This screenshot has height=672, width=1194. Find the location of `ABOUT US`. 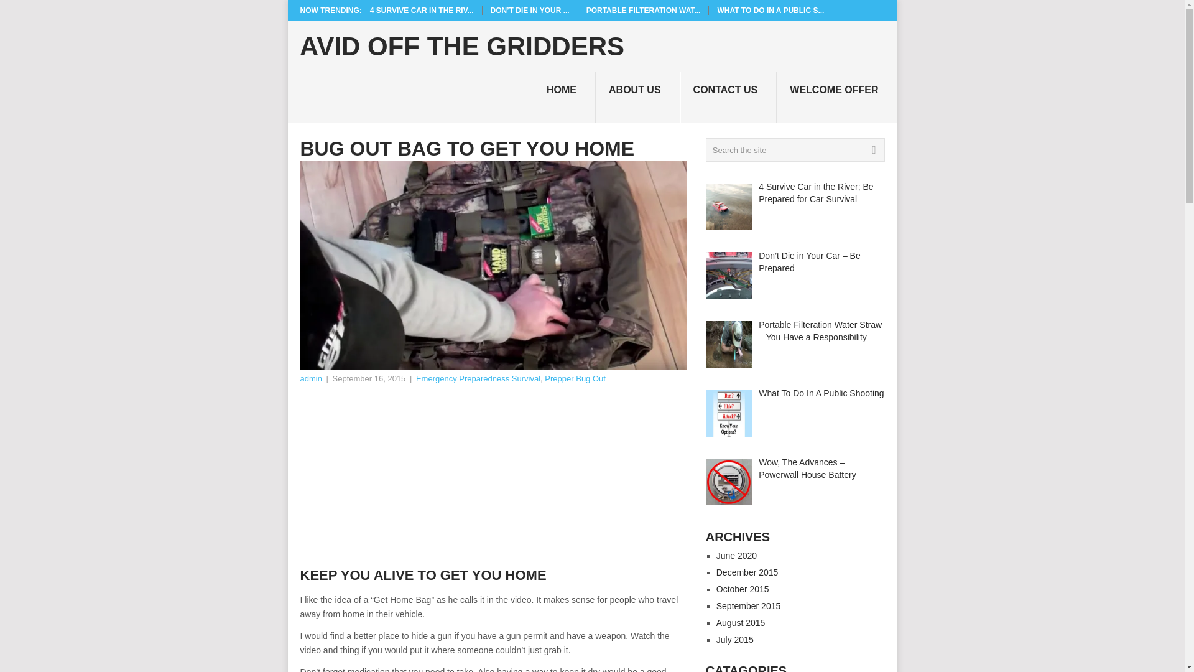

ABOUT US is located at coordinates (638, 97).